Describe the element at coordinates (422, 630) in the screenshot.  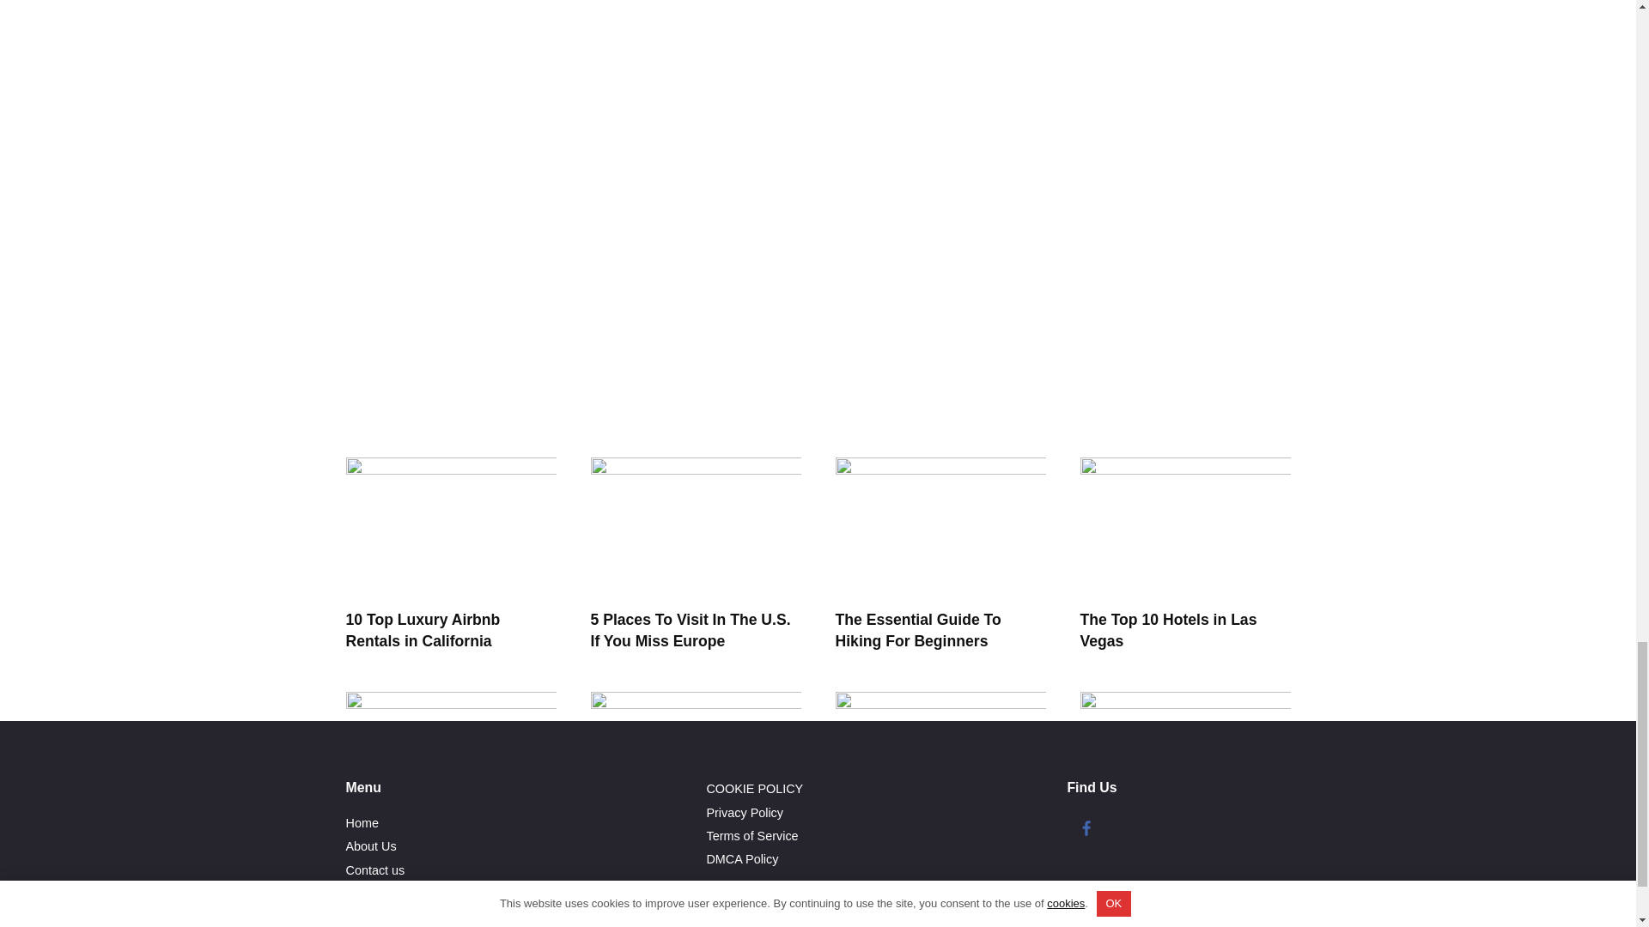
I see `10 Top Luxury Airbnb Rentals in California` at that location.